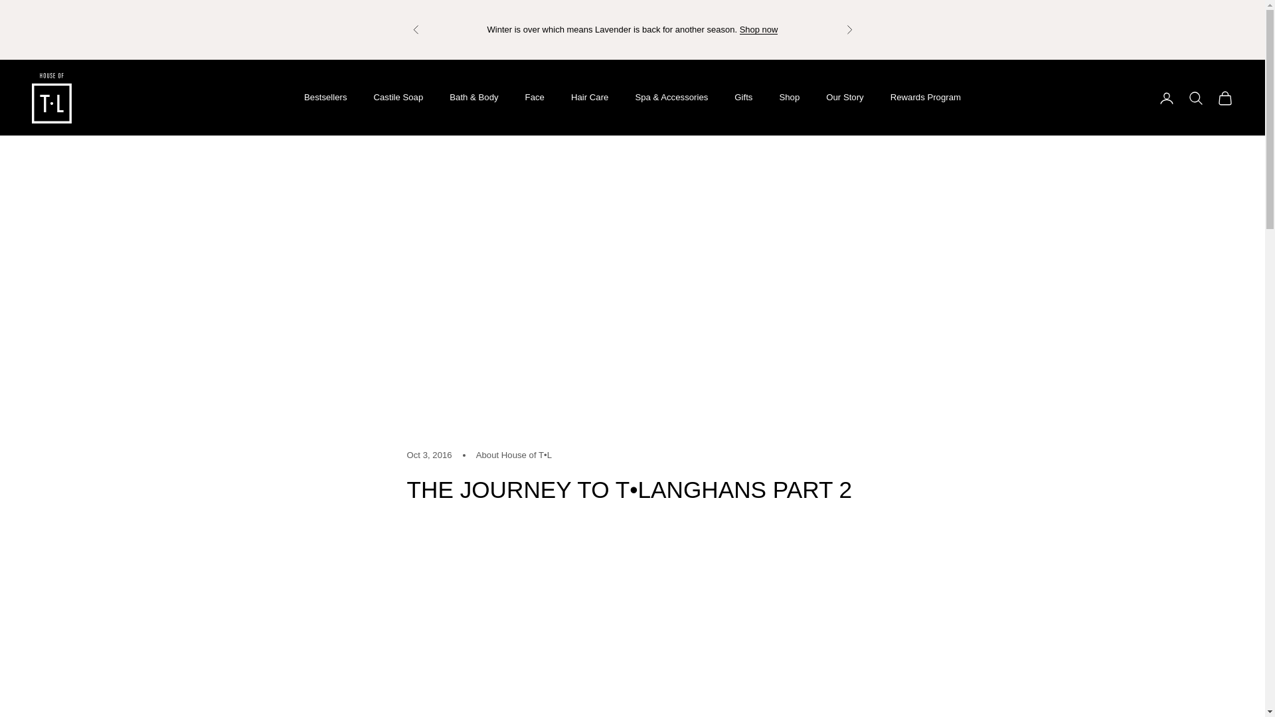 Image resolution: width=1275 pixels, height=717 pixels. I want to click on Our Story, so click(845, 97).